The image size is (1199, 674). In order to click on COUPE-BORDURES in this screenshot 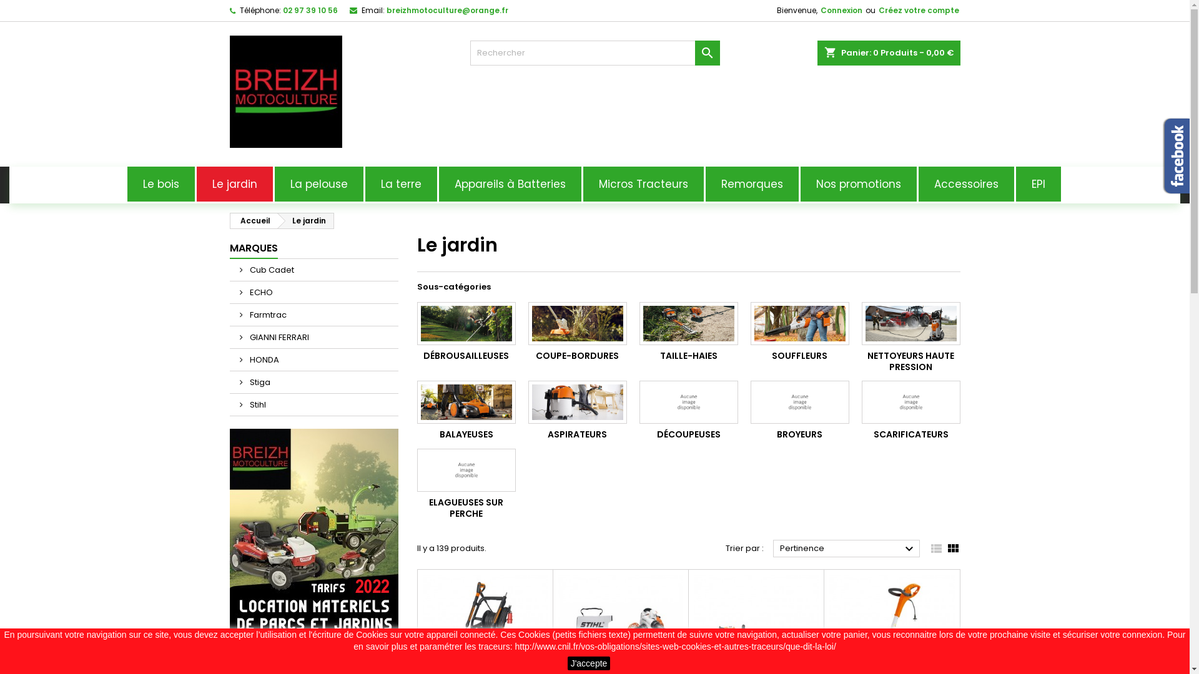, I will do `click(577, 356)`.